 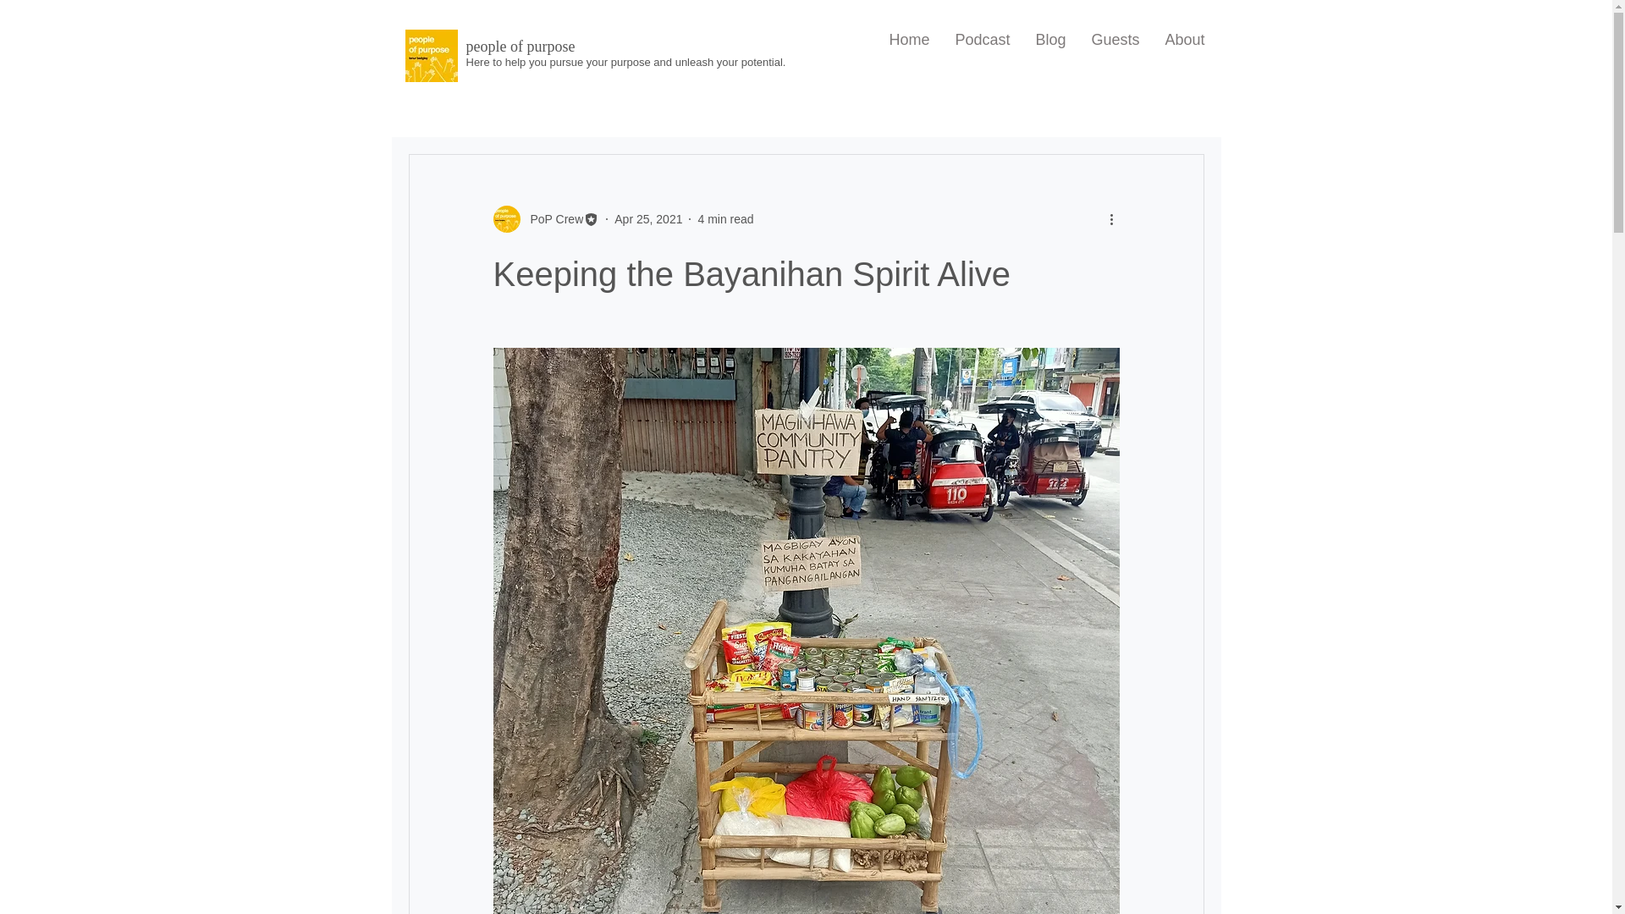 What do you see at coordinates (983, 40) in the screenshot?
I see `Podcast` at bounding box center [983, 40].